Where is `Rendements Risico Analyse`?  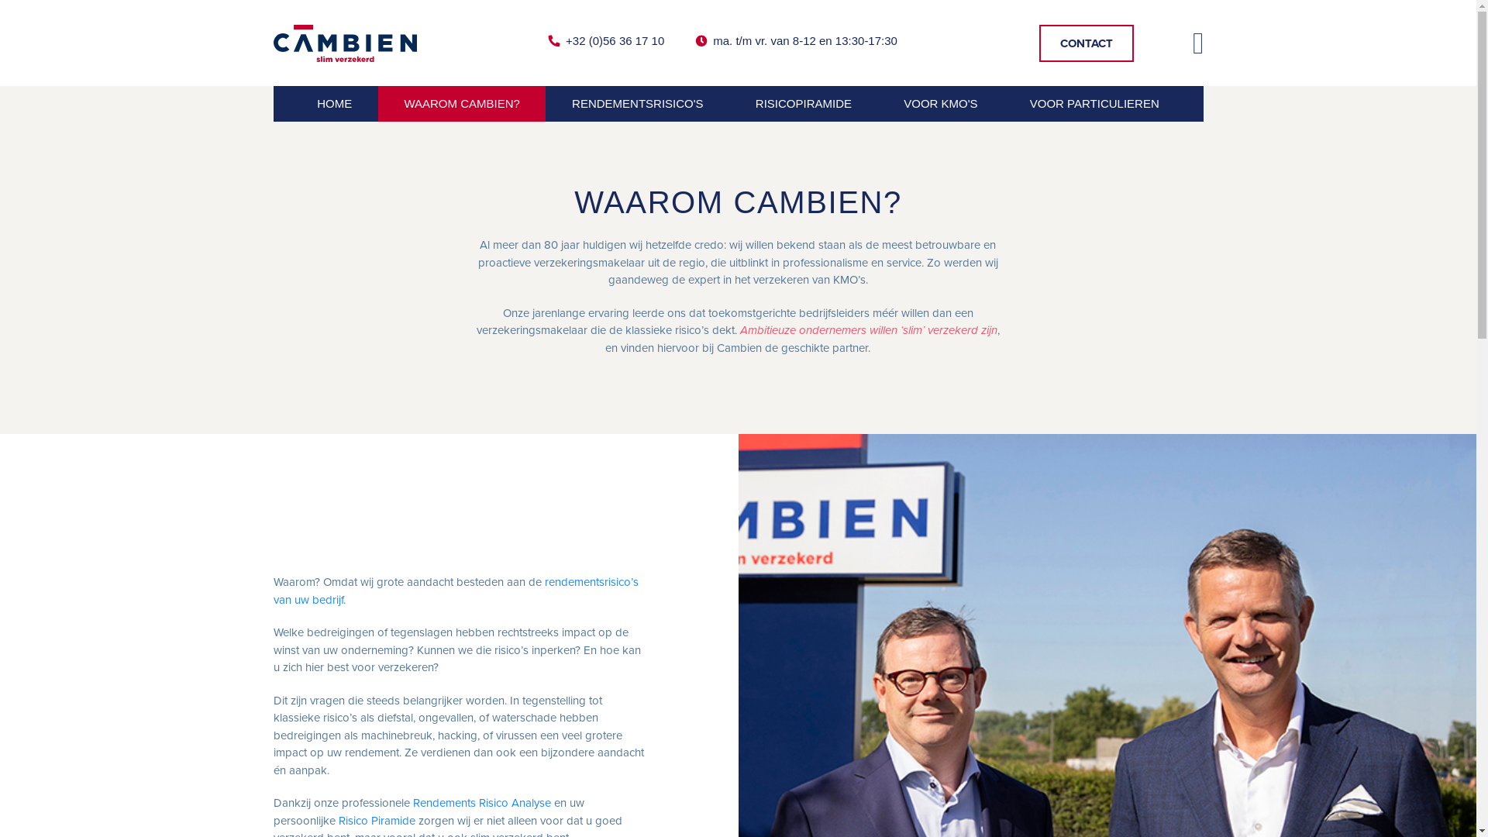 Rendements Risico Analyse is located at coordinates (481, 803).